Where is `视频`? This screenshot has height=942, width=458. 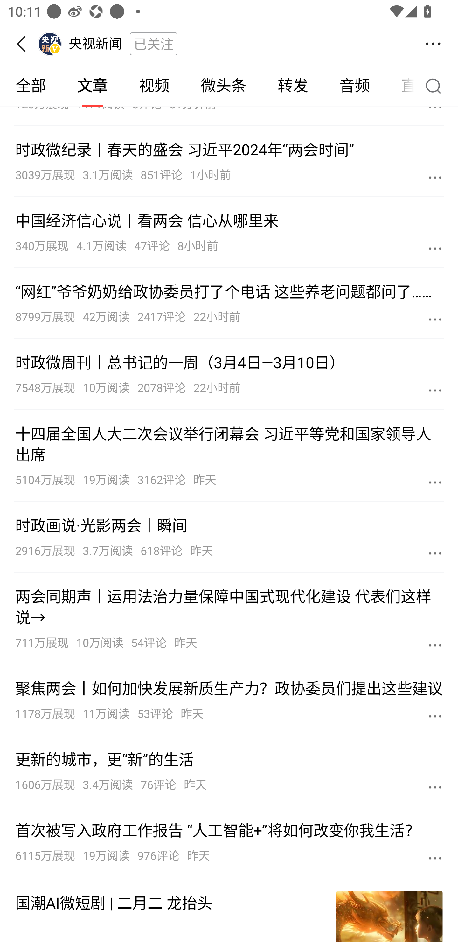
视频 is located at coordinates (154, 86).